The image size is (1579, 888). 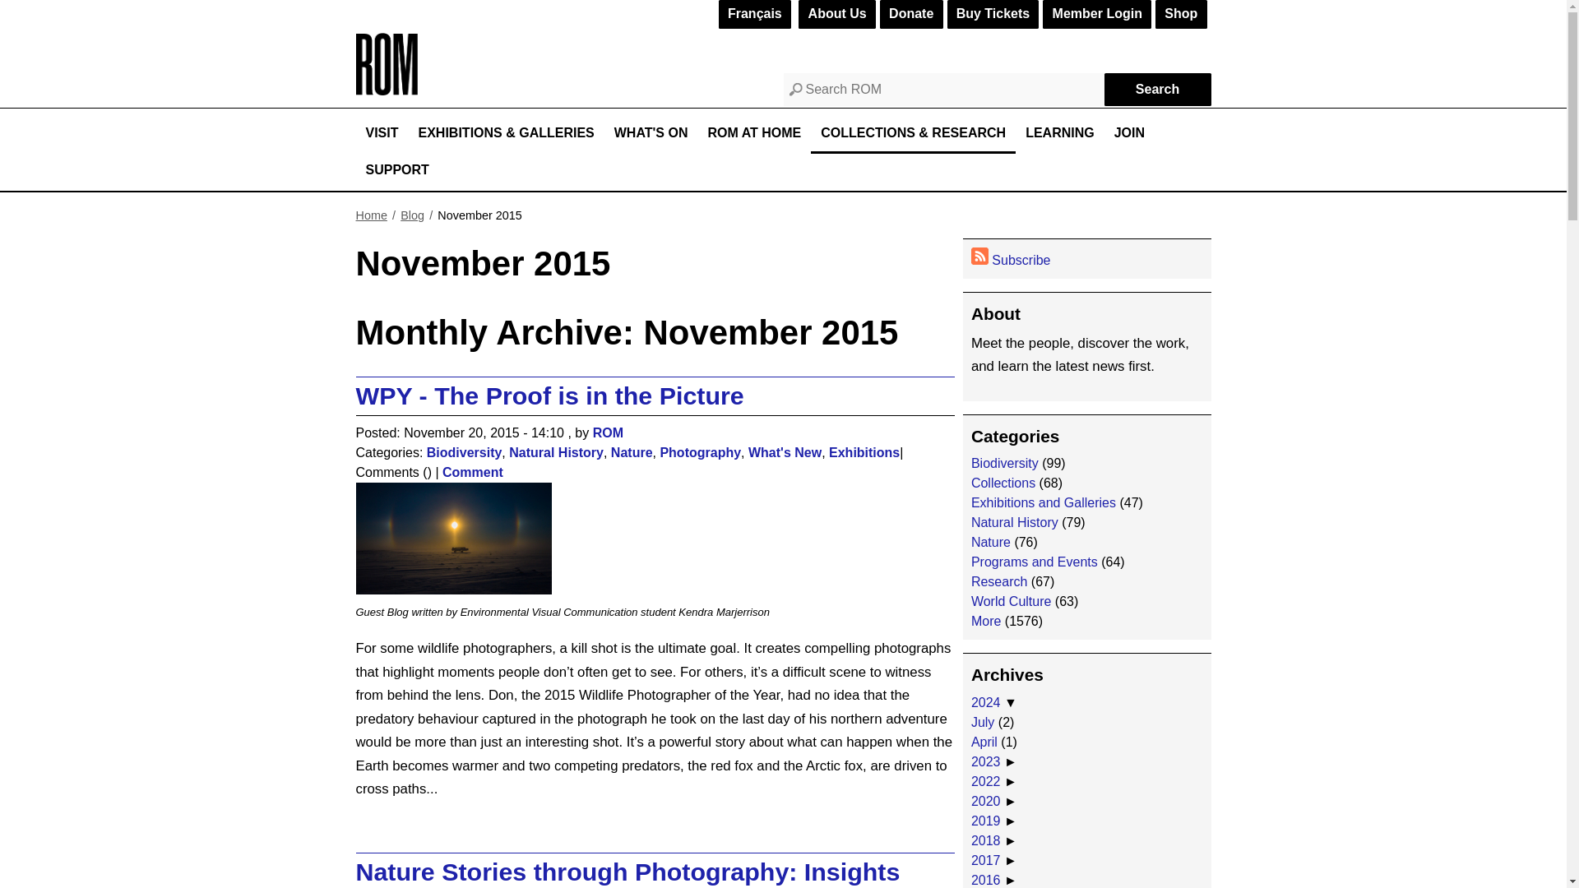 I want to click on Member Login, so click(x=1096, y=14).